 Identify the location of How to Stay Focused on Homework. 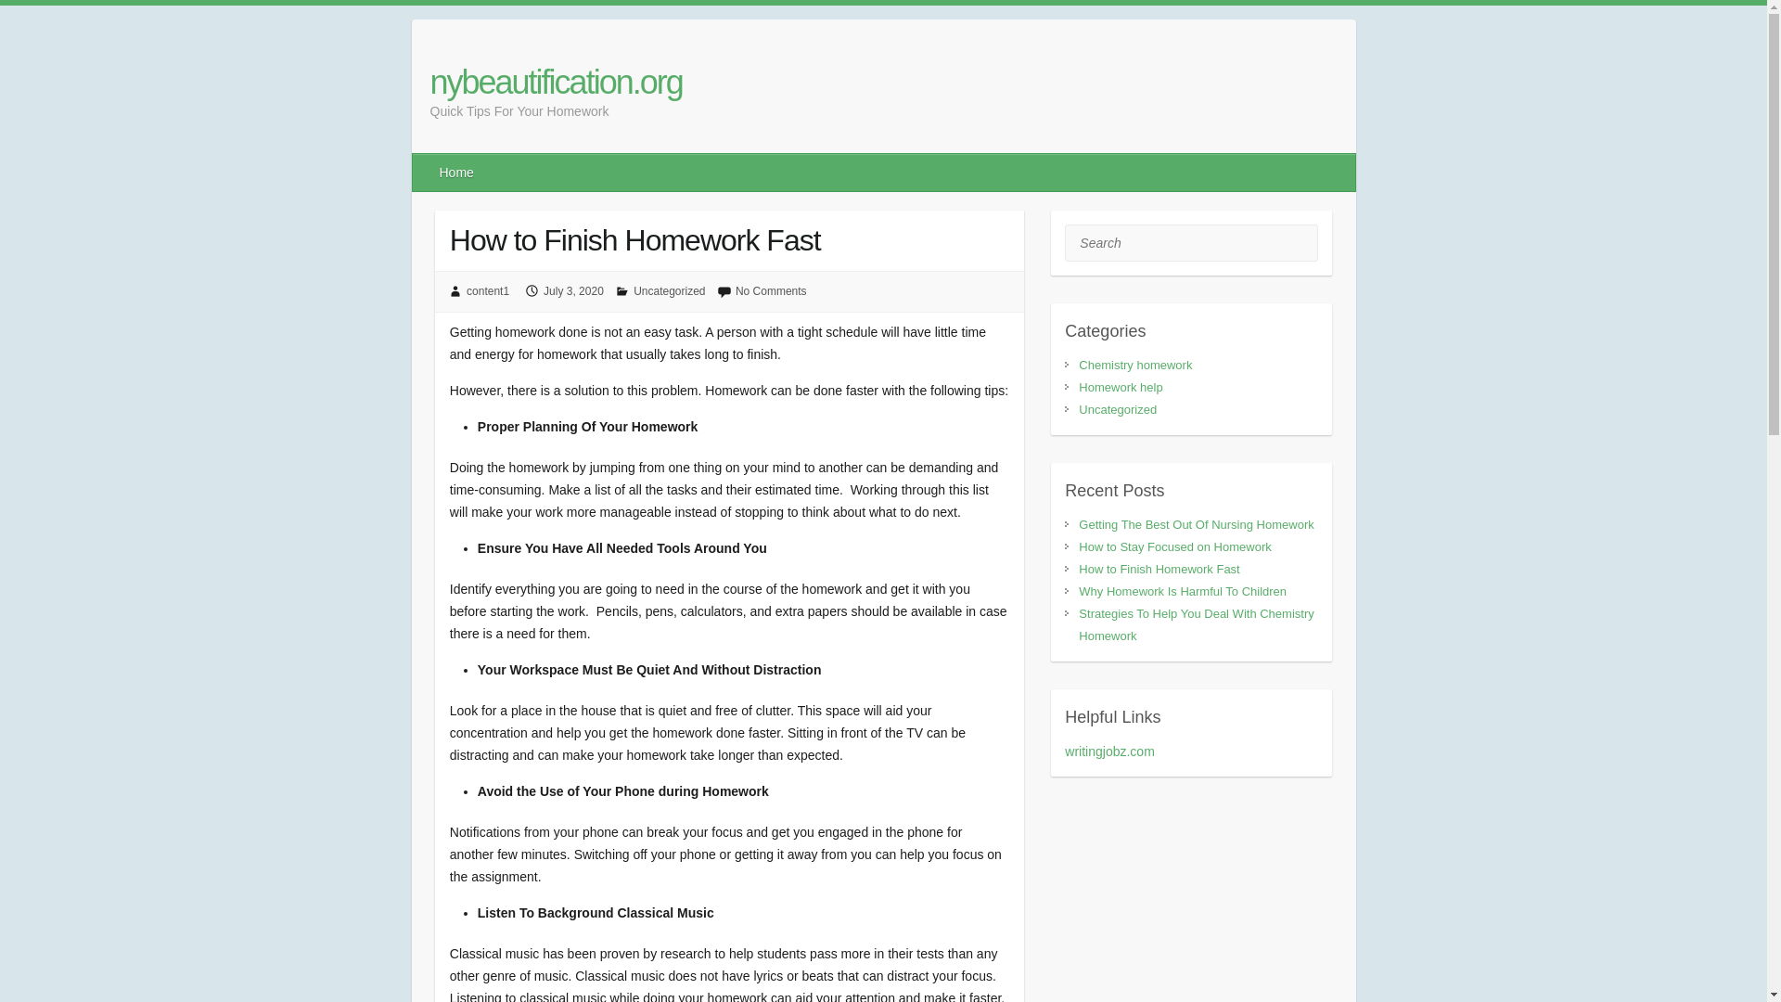
(1174, 547).